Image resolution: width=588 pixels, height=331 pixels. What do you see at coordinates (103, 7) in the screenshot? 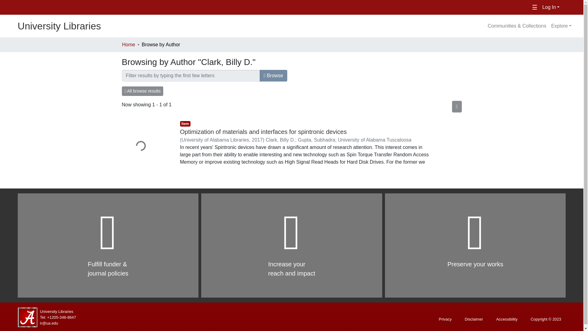
I see `The University of Alabama` at bounding box center [103, 7].